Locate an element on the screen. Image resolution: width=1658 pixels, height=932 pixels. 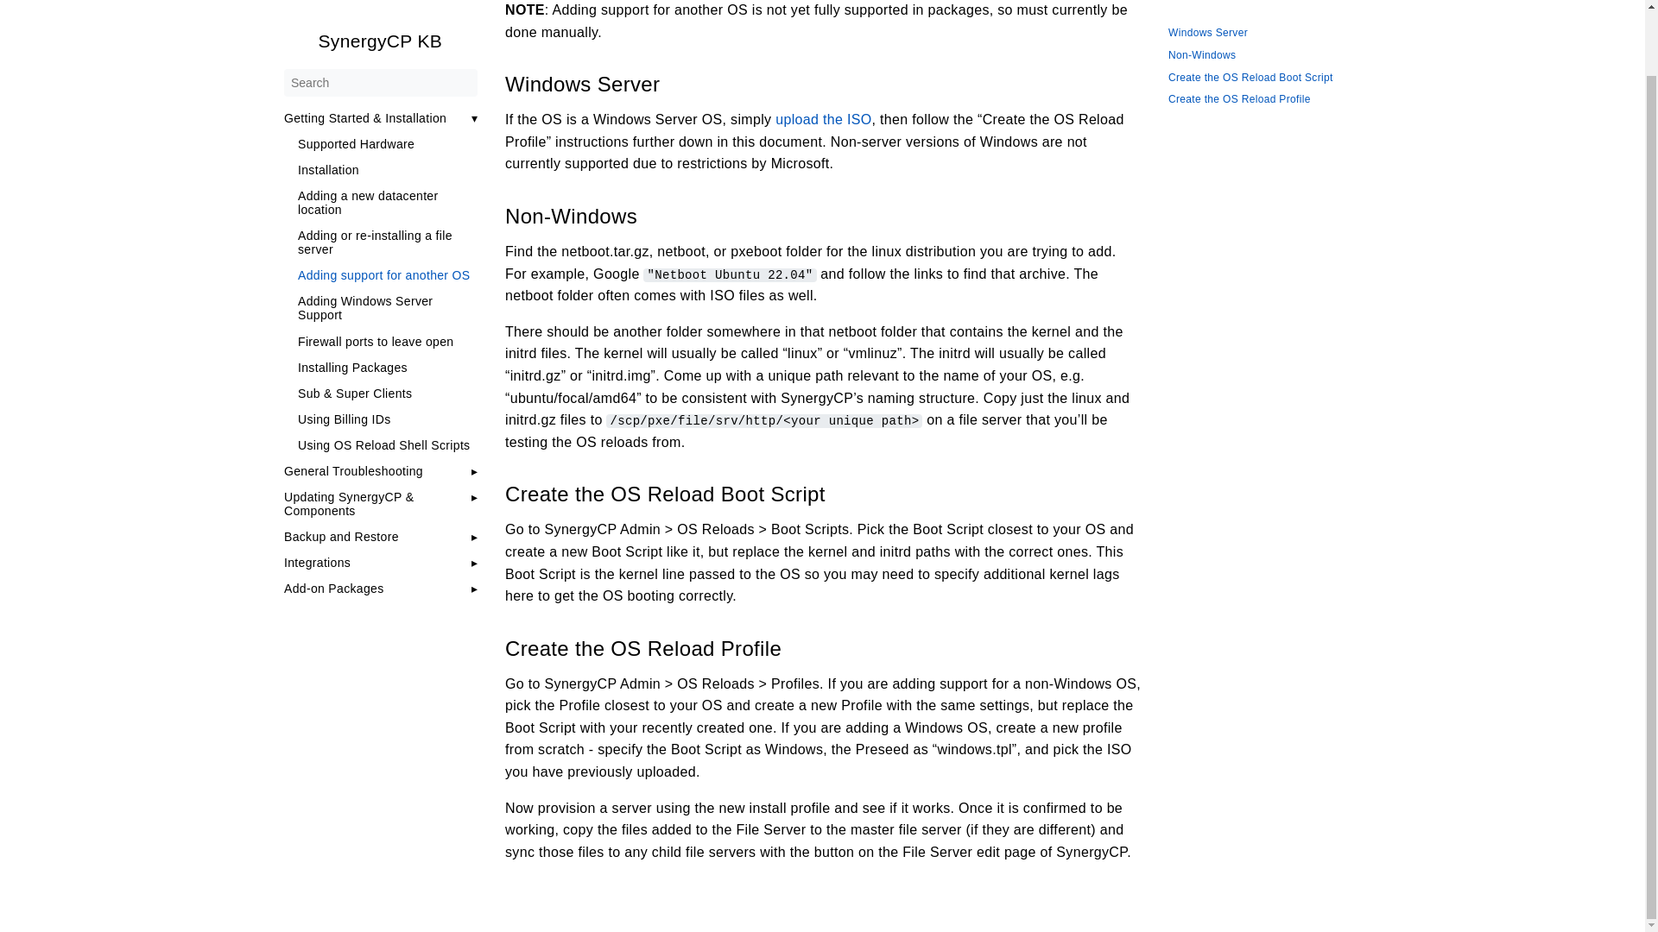
Integrations is located at coordinates (316, 492).